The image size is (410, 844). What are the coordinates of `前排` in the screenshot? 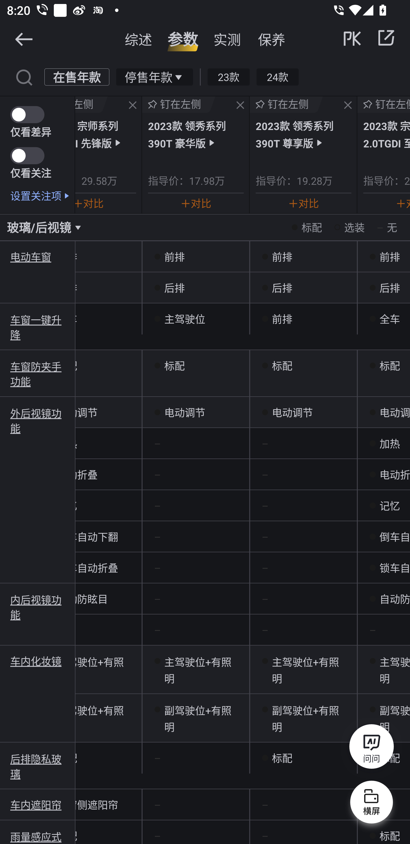 It's located at (384, 257).